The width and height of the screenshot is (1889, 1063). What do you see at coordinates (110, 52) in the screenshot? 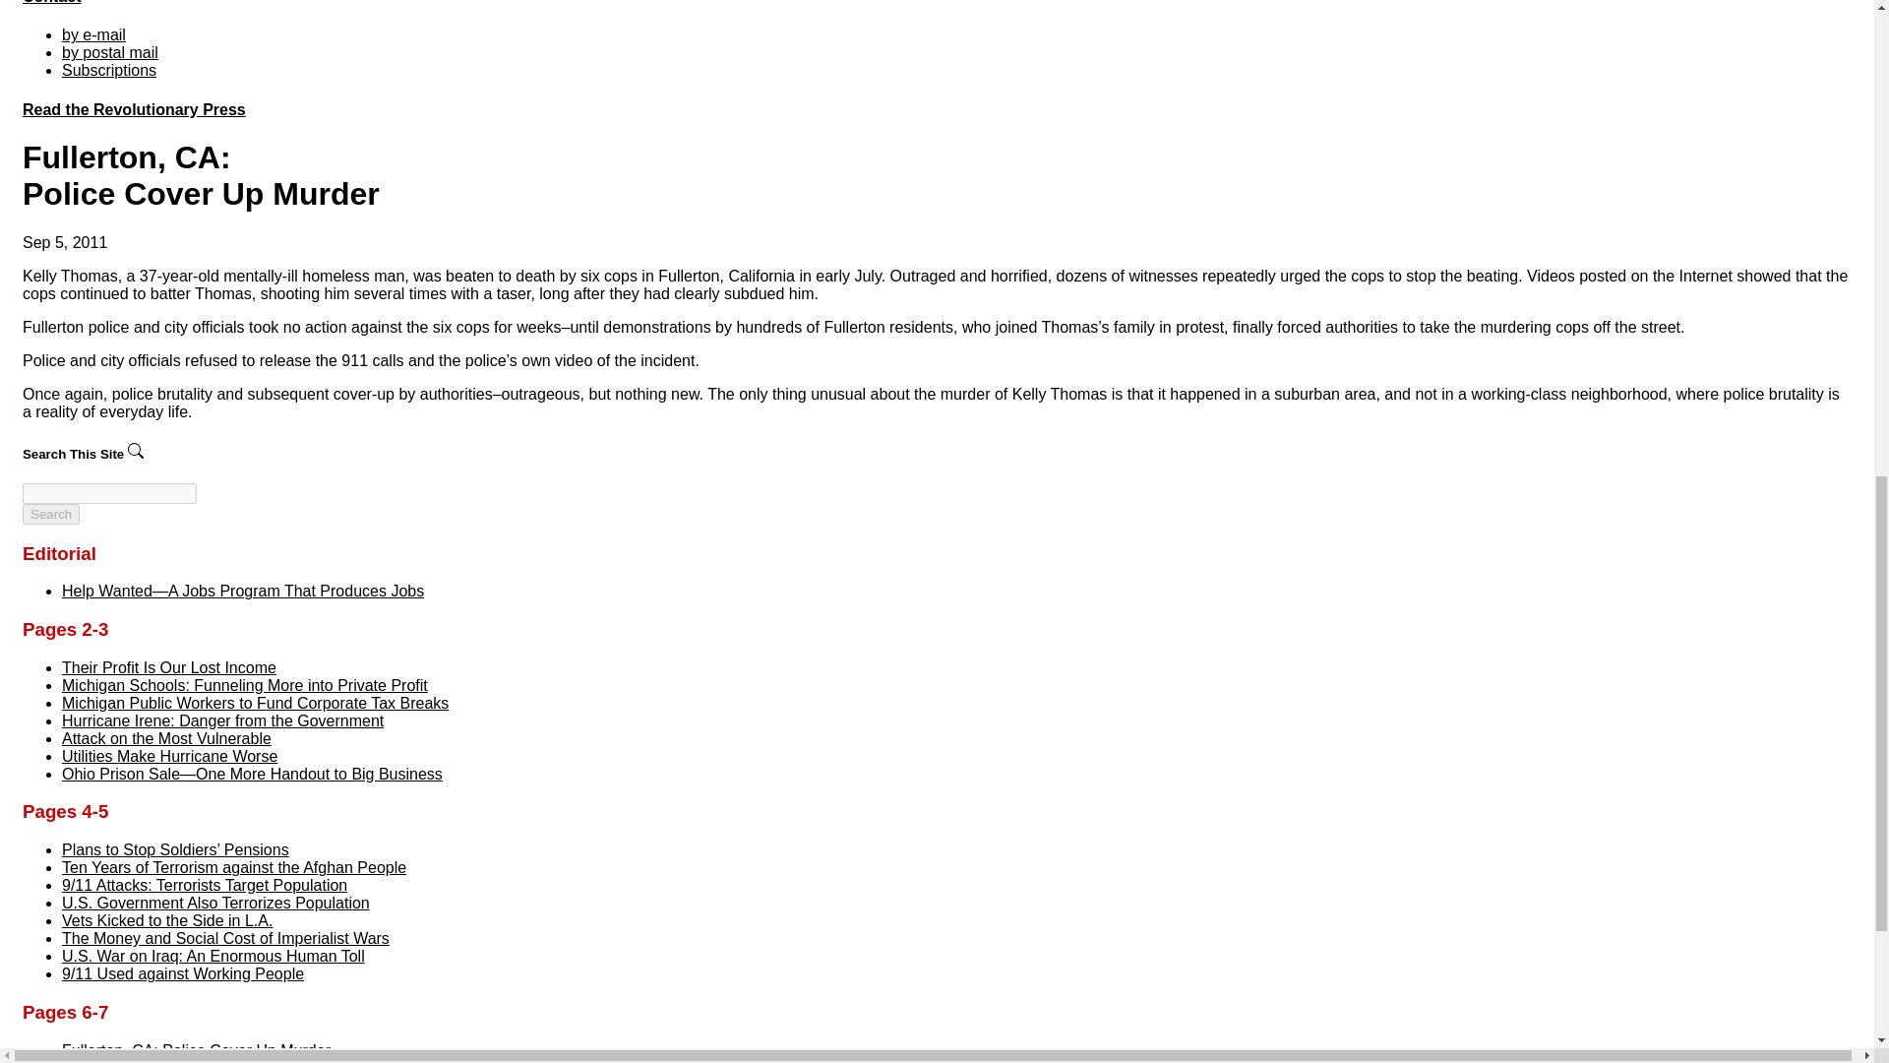
I see `Postal mail addresses` at bounding box center [110, 52].